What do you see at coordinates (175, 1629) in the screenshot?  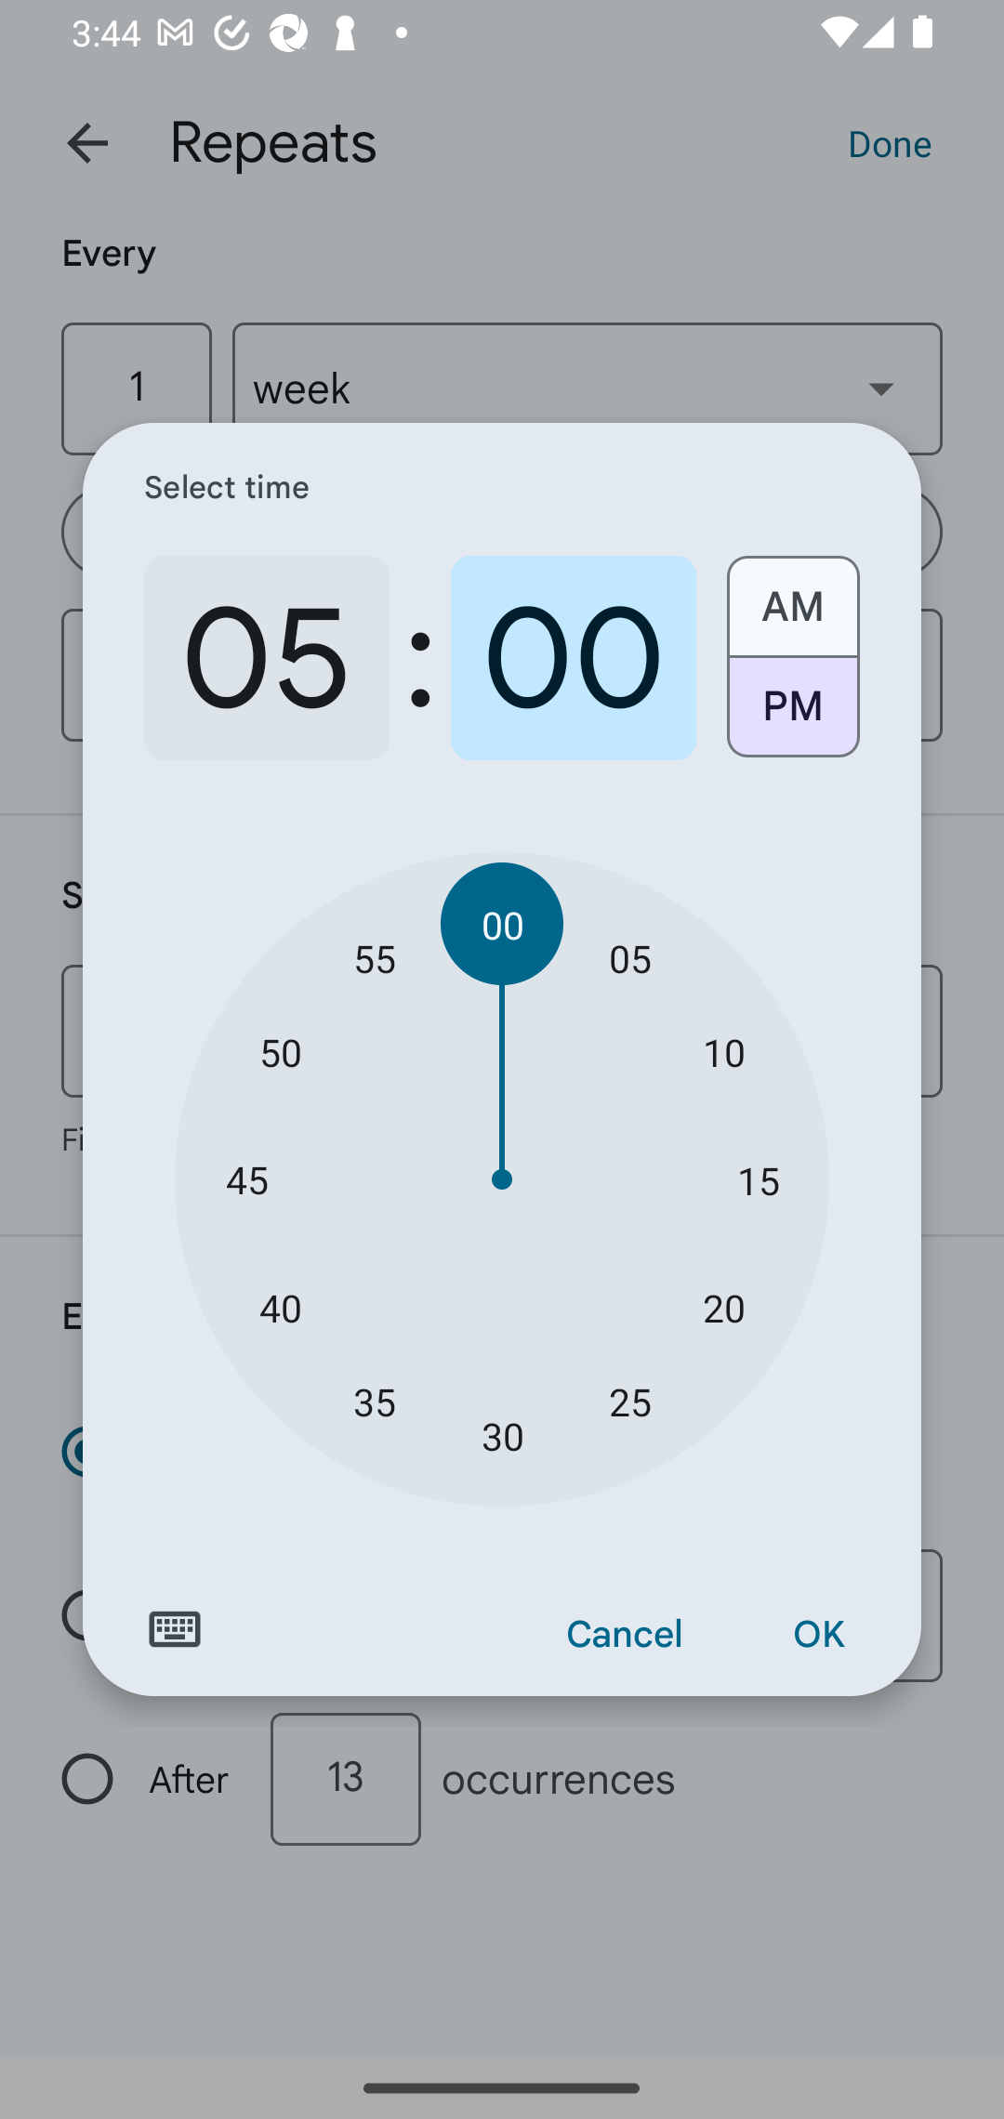 I see `Switch to text input mode for the time input.` at bounding box center [175, 1629].